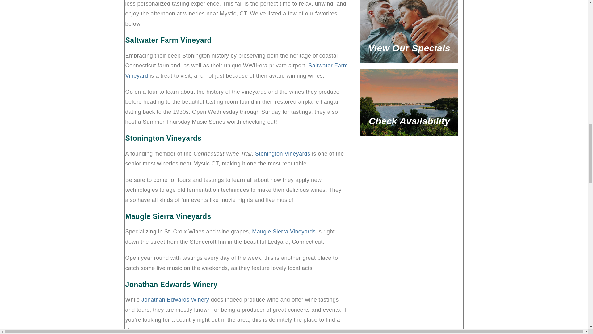 The height and width of the screenshot is (334, 593). Describe the element at coordinates (175, 299) in the screenshot. I see `Jonathan Edwards Winery` at that location.